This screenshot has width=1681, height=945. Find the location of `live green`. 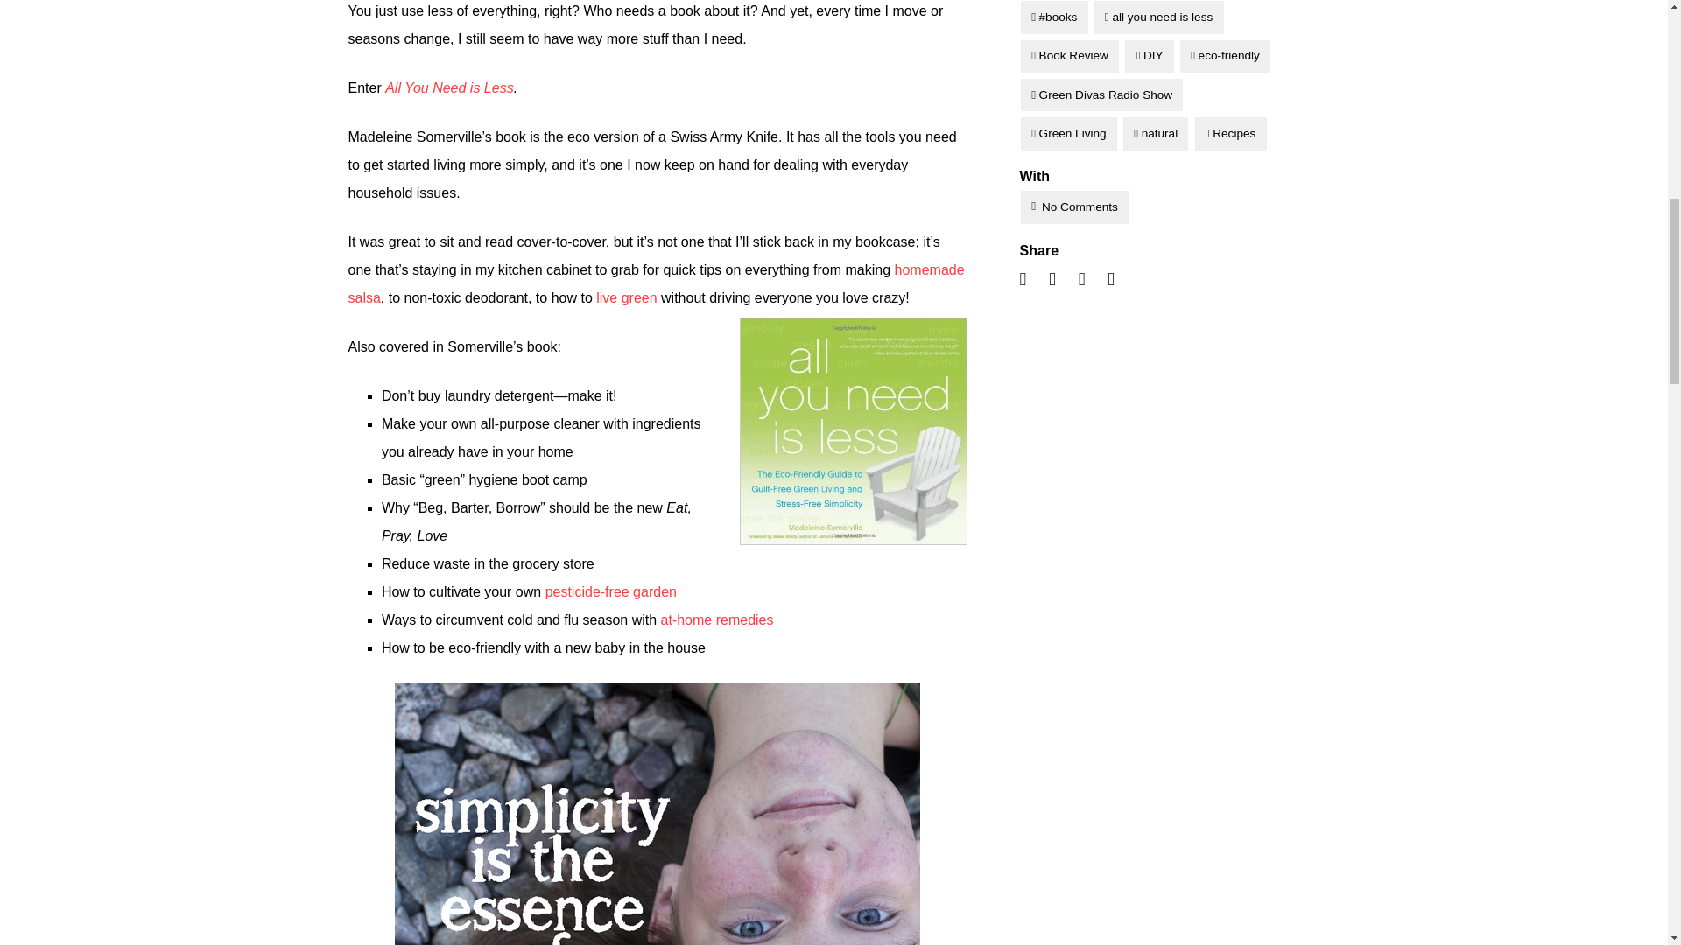

live green is located at coordinates (627, 297).